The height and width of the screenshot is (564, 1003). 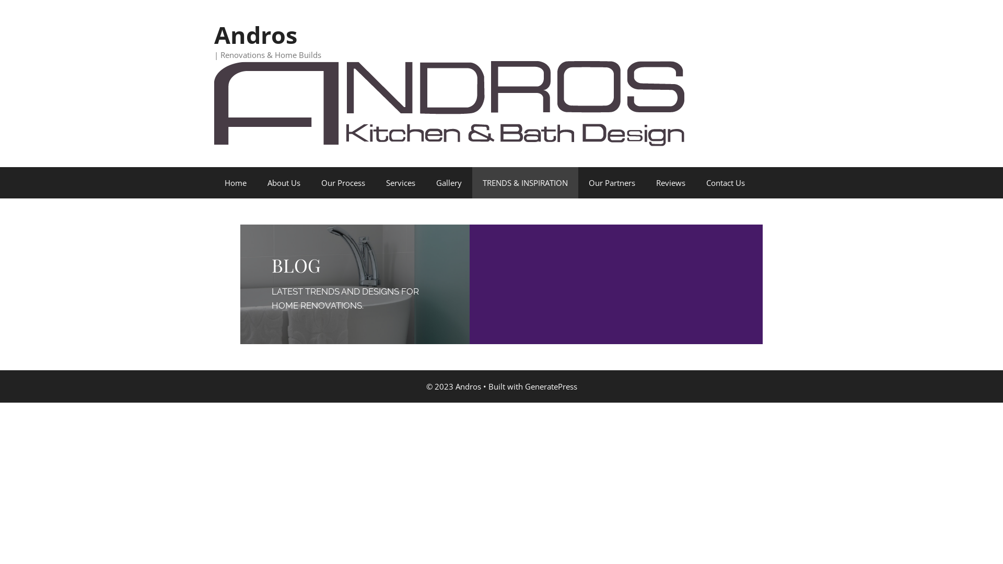 What do you see at coordinates (612, 183) in the screenshot?
I see `Our Partners` at bounding box center [612, 183].